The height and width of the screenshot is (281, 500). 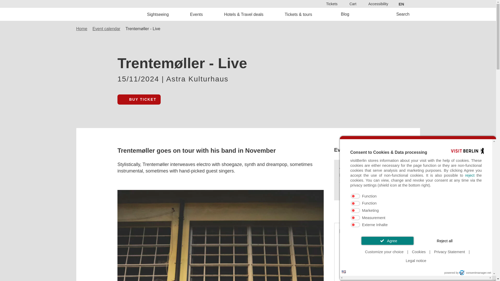 What do you see at coordinates (475, 273) in the screenshot?
I see `consentmanager.net` at bounding box center [475, 273].